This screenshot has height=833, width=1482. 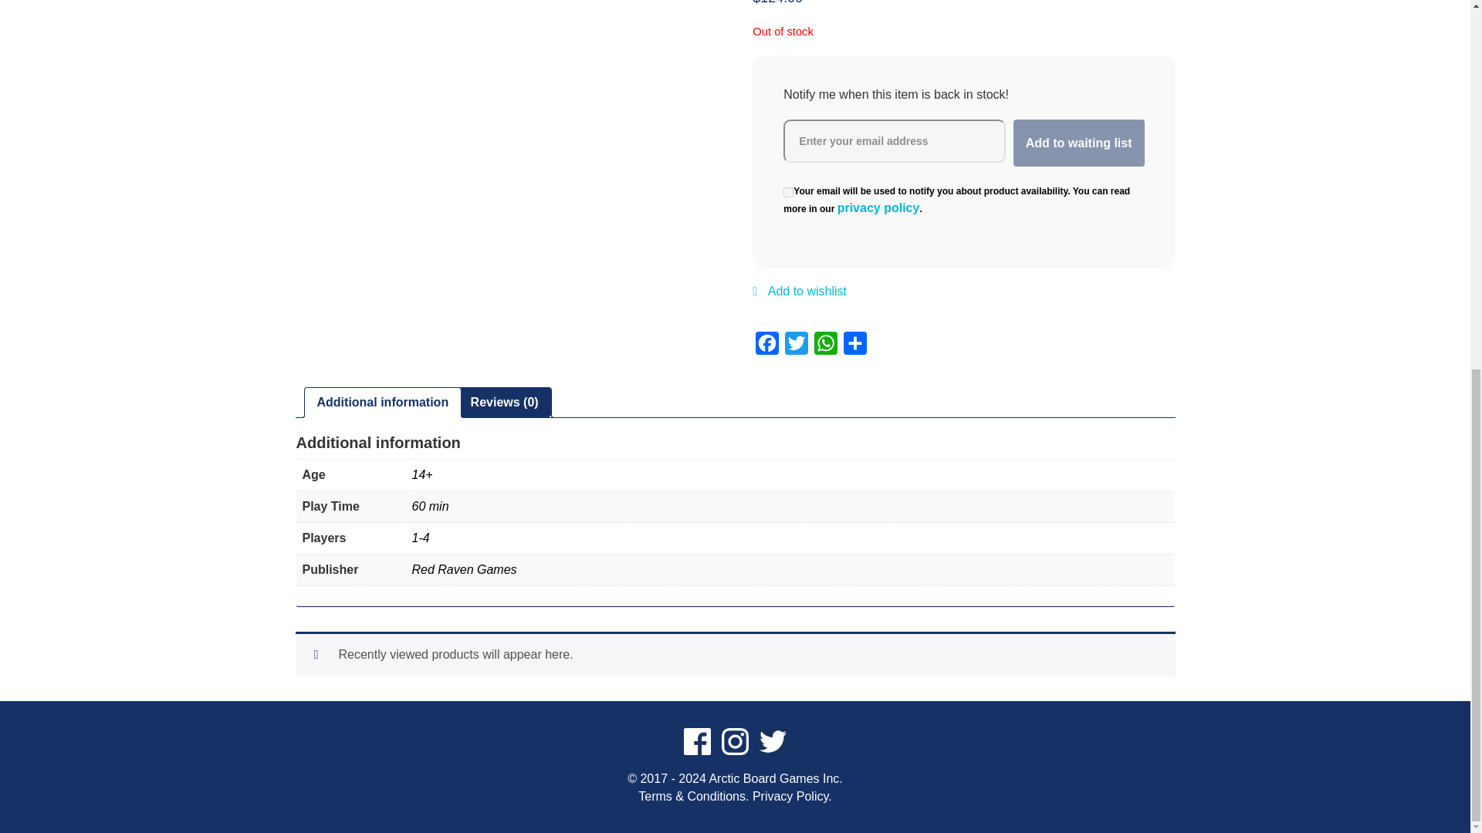 I want to click on Twitter, so click(x=797, y=346).